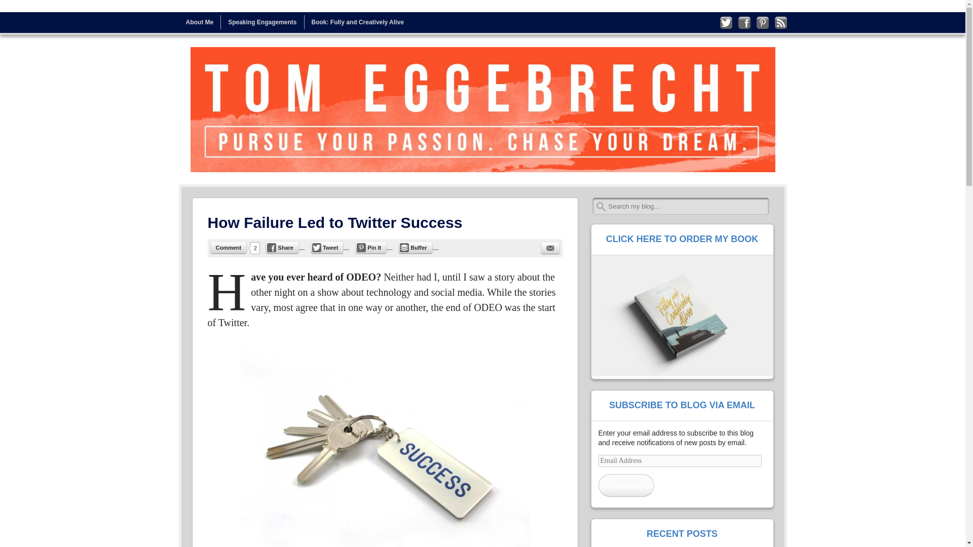 The image size is (973, 547). What do you see at coordinates (385, 446) in the screenshot?
I see `The keys of success` at bounding box center [385, 446].